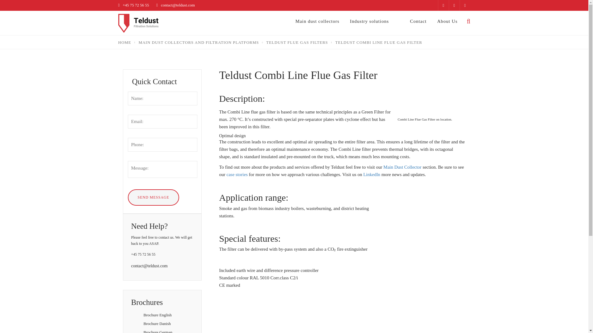 Image resolution: width=593 pixels, height=333 pixels. I want to click on Main dust collectors, so click(317, 21).